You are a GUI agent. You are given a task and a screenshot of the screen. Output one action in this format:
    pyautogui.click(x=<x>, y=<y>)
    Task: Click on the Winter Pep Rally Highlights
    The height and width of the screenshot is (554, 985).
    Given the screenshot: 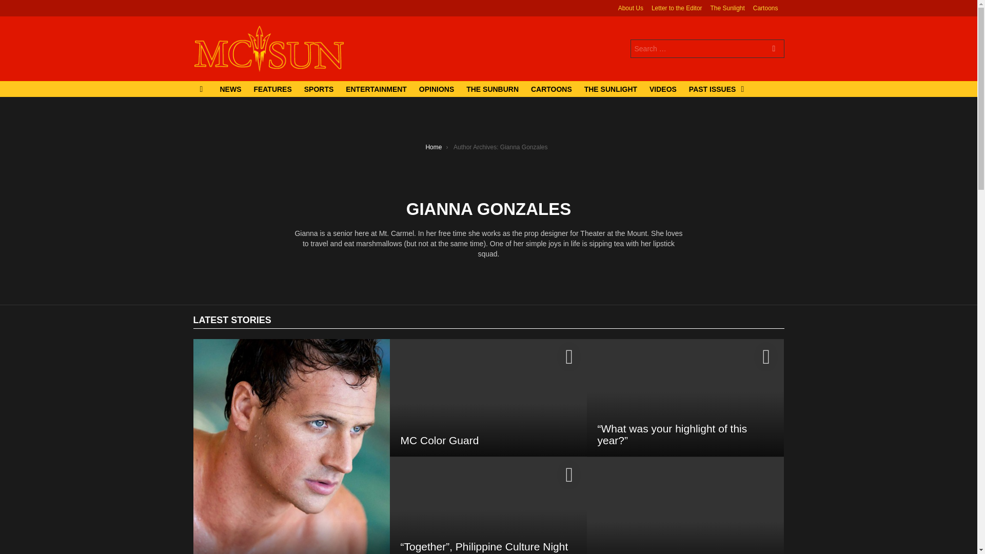 What is the action you would take?
    pyautogui.click(x=662, y=553)
    